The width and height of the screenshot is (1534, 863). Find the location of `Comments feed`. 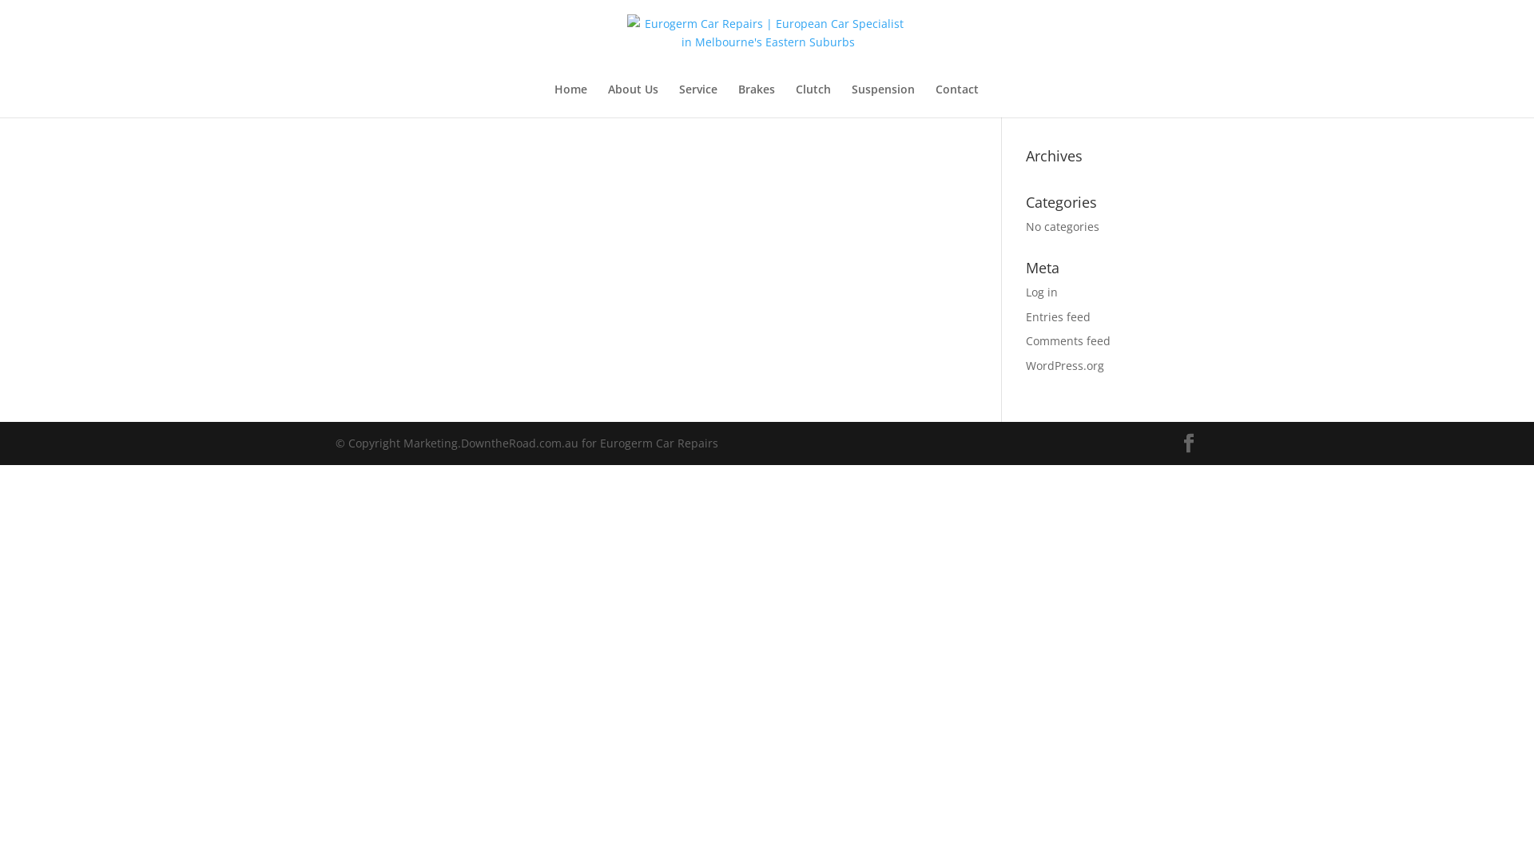

Comments feed is located at coordinates (1068, 340).